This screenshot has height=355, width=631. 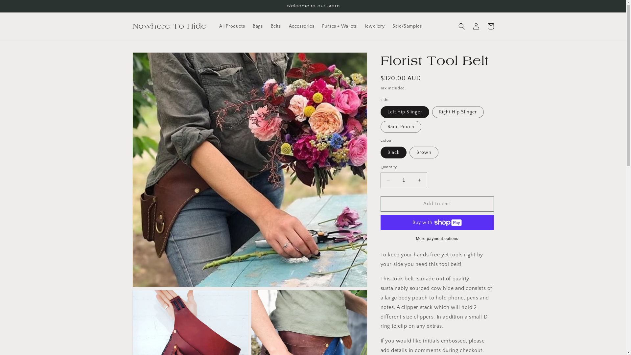 I want to click on Increase quantity for Florist Tool Belt, so click(x=419, y=180).